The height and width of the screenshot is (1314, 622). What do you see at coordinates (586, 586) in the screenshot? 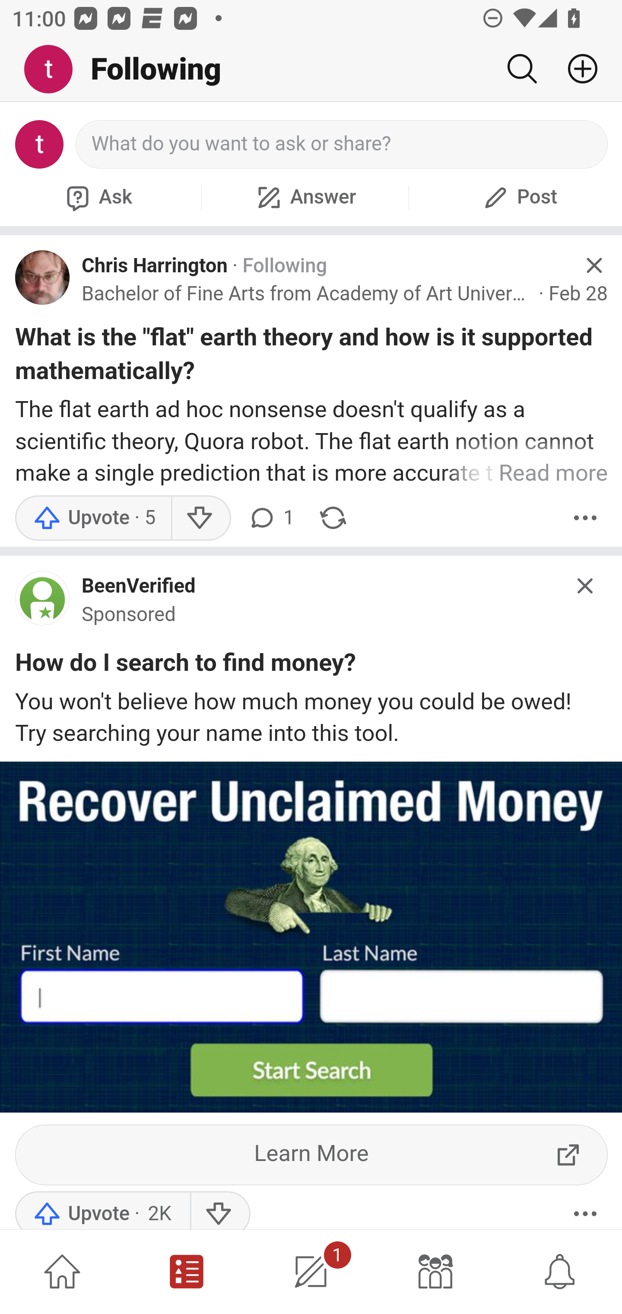
I see `Hide` at bounding box center [586, 586].